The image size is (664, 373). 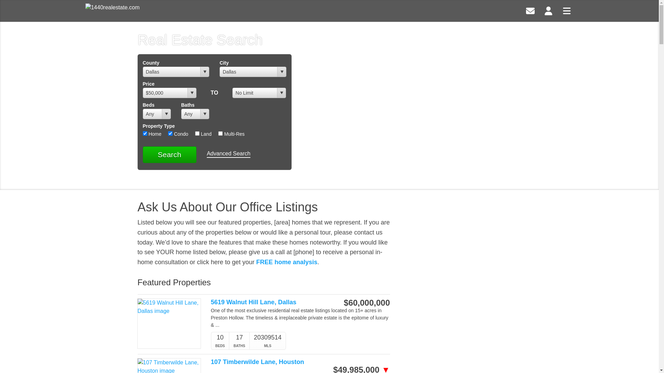 What do you see at coordinates (274, 362) in the screenshot?
I see `107 Timberwilde Lane, Houston` at bounding box center [274, 362].